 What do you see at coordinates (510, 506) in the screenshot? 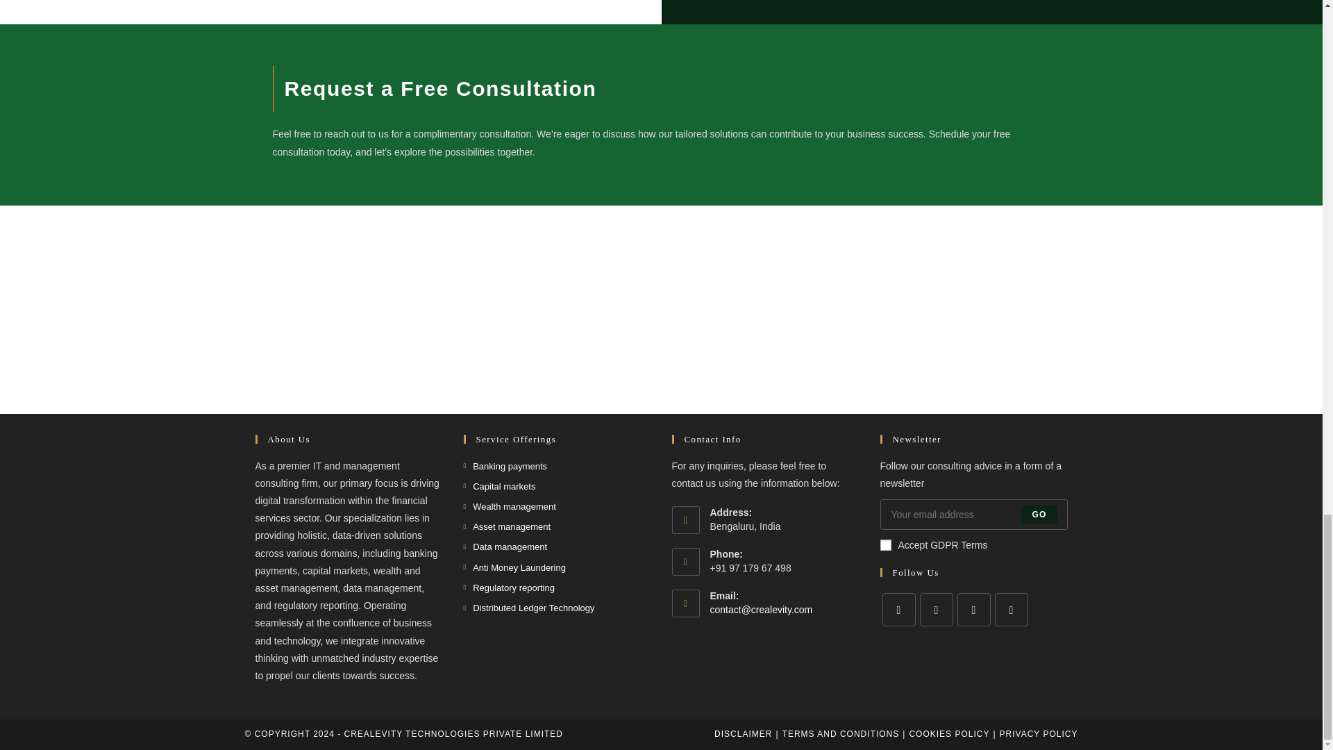
I see `Wealth management` at bounding box center [510, 506].